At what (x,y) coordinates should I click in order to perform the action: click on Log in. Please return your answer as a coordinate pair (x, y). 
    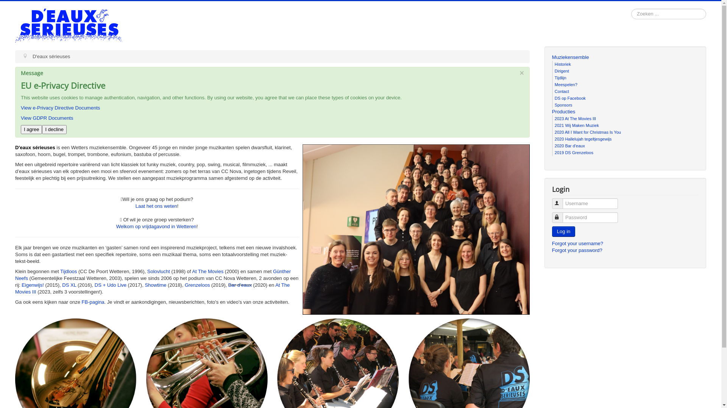
    Looking at the image, I should click on (563, 232).